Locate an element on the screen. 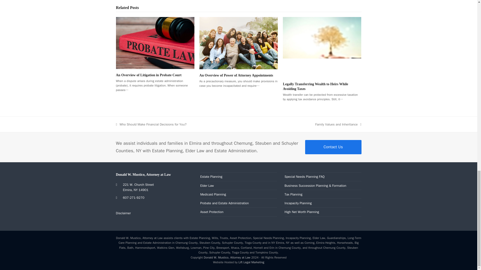  Legally Transferring Wealth to Heirs While Avoiding Taxes is located at coordinates (322, 47).